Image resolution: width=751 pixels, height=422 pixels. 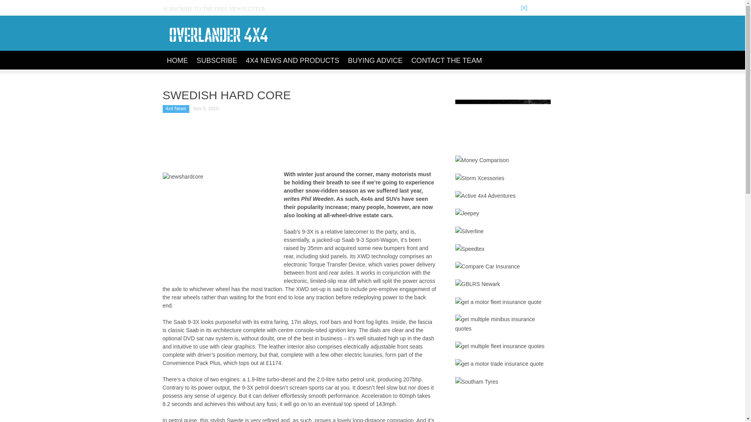 What do you see at coordinates (498, 302) in the screenshot?
I see `get a motor fleet insurance quote` at bounding box center [498, 302].